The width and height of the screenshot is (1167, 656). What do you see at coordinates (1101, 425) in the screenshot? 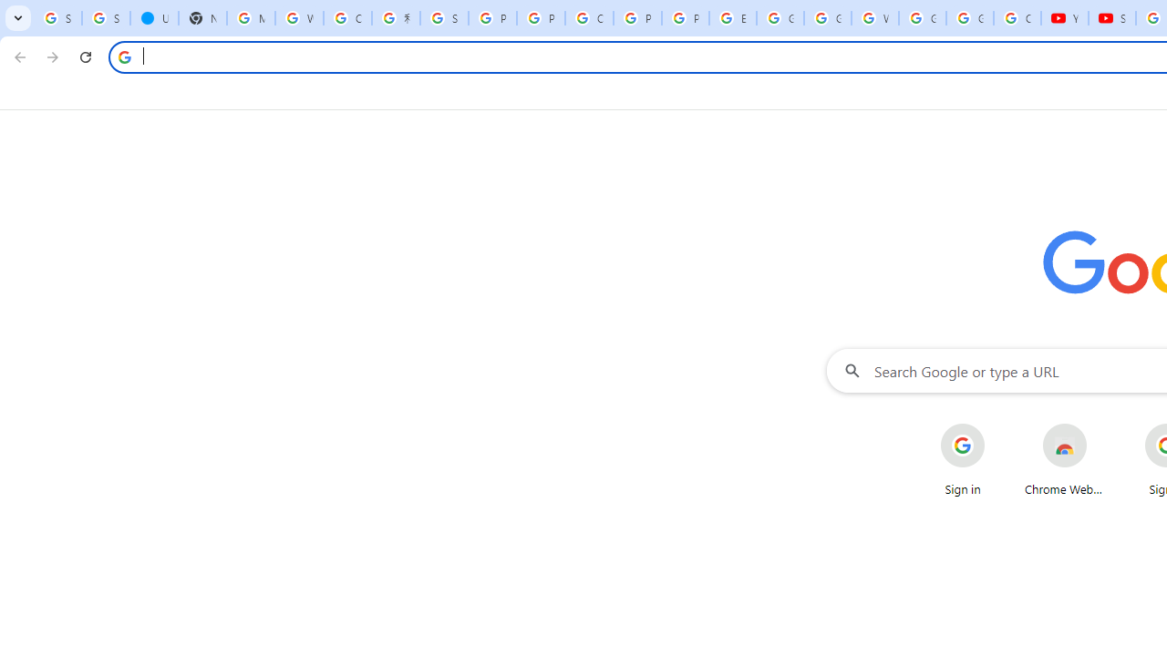
I see `More actions for Chrome Web Store shortcut` at bounding box center [1101, 425].